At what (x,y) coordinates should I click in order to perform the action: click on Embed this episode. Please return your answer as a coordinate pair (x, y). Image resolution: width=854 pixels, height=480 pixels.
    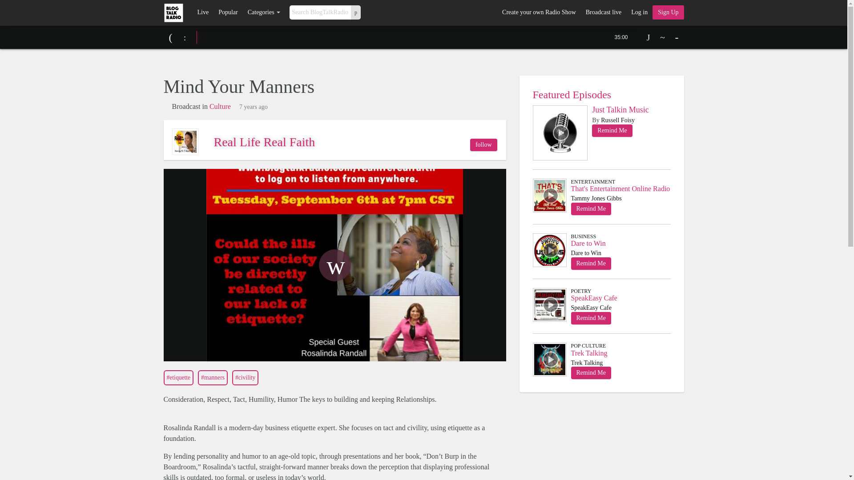
    Looking at the image, I should click on (663, 37).